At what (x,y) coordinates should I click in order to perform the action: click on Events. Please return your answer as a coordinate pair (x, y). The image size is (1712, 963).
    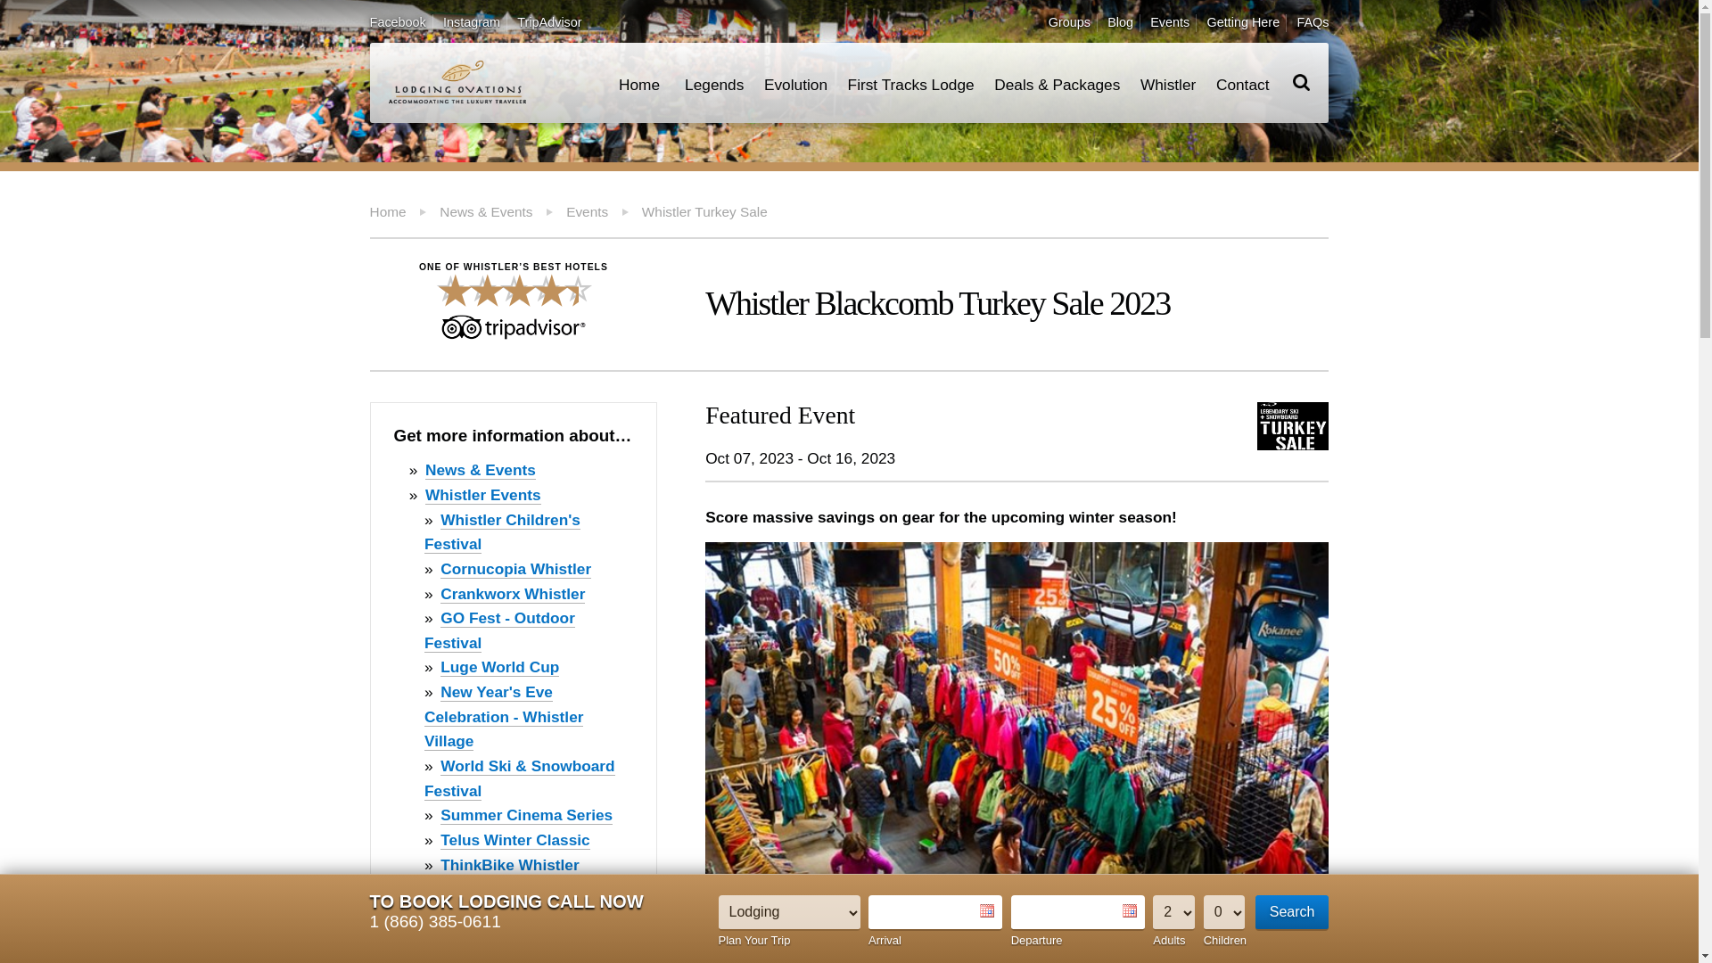
    Looking at the image, I should click on (1170, 22).